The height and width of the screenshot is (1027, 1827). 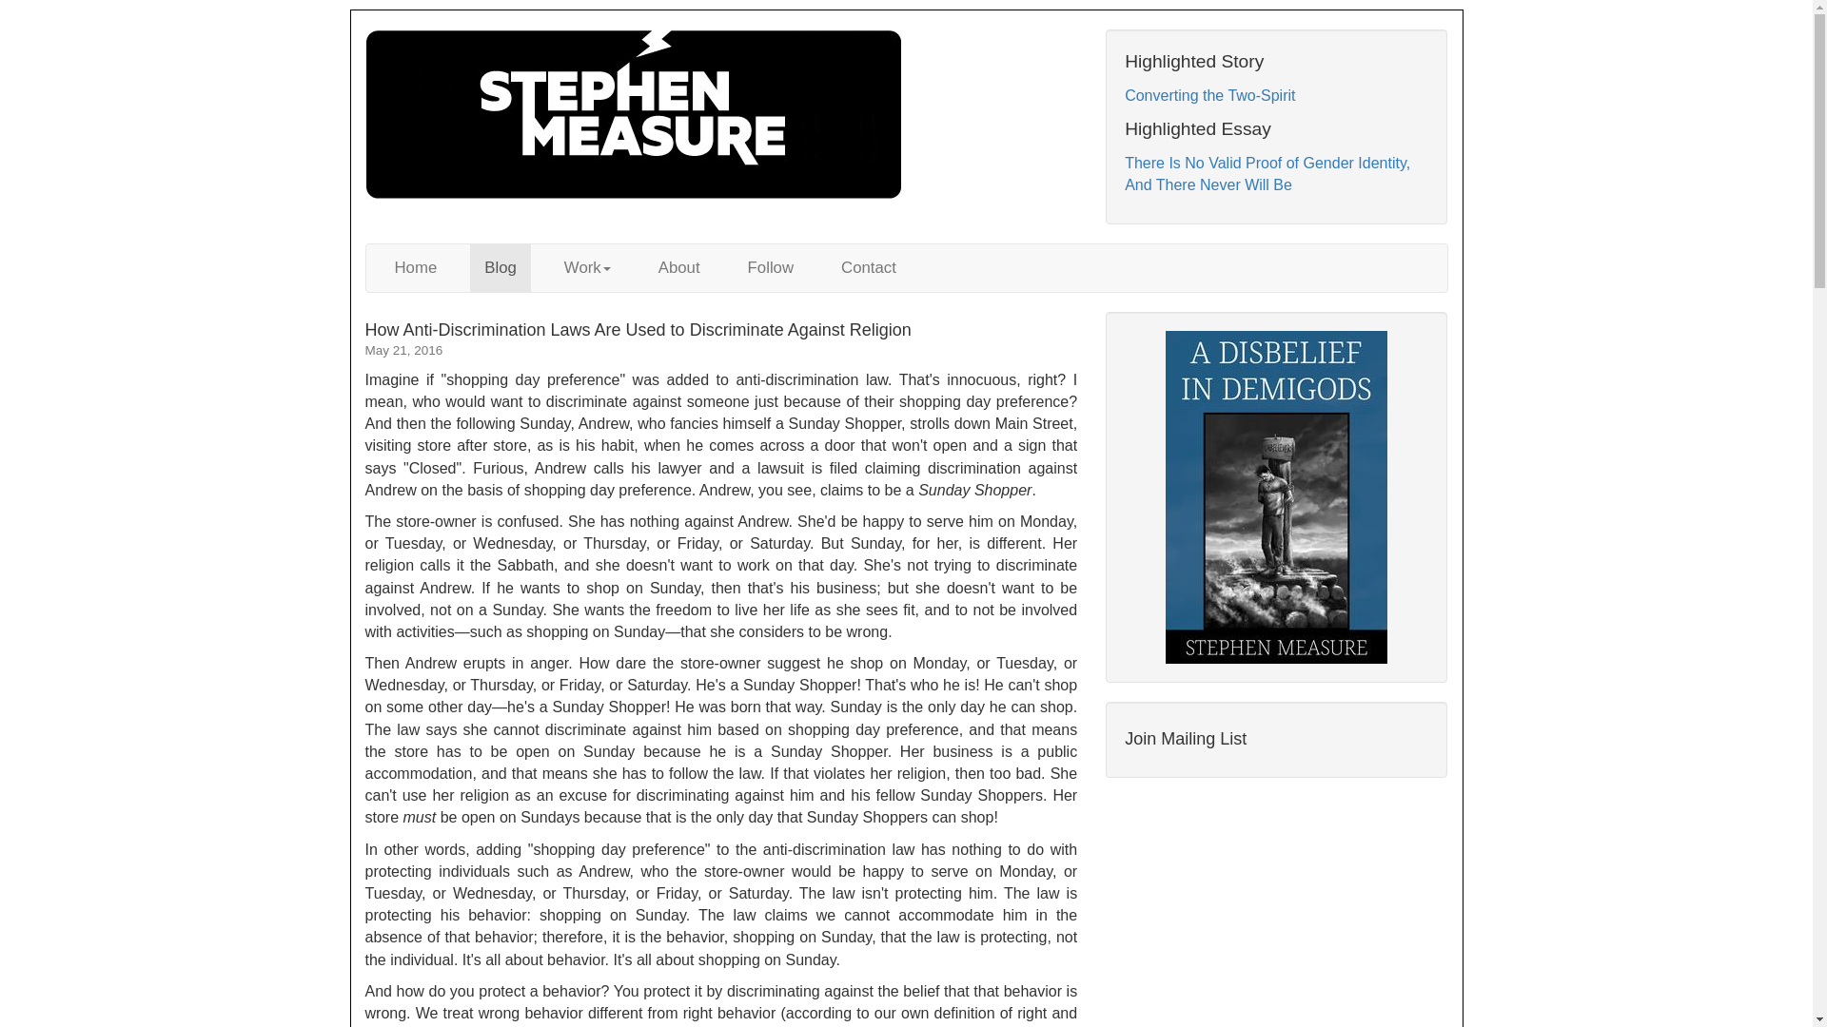 I want to click on Follow, so click(x=771, y=268).